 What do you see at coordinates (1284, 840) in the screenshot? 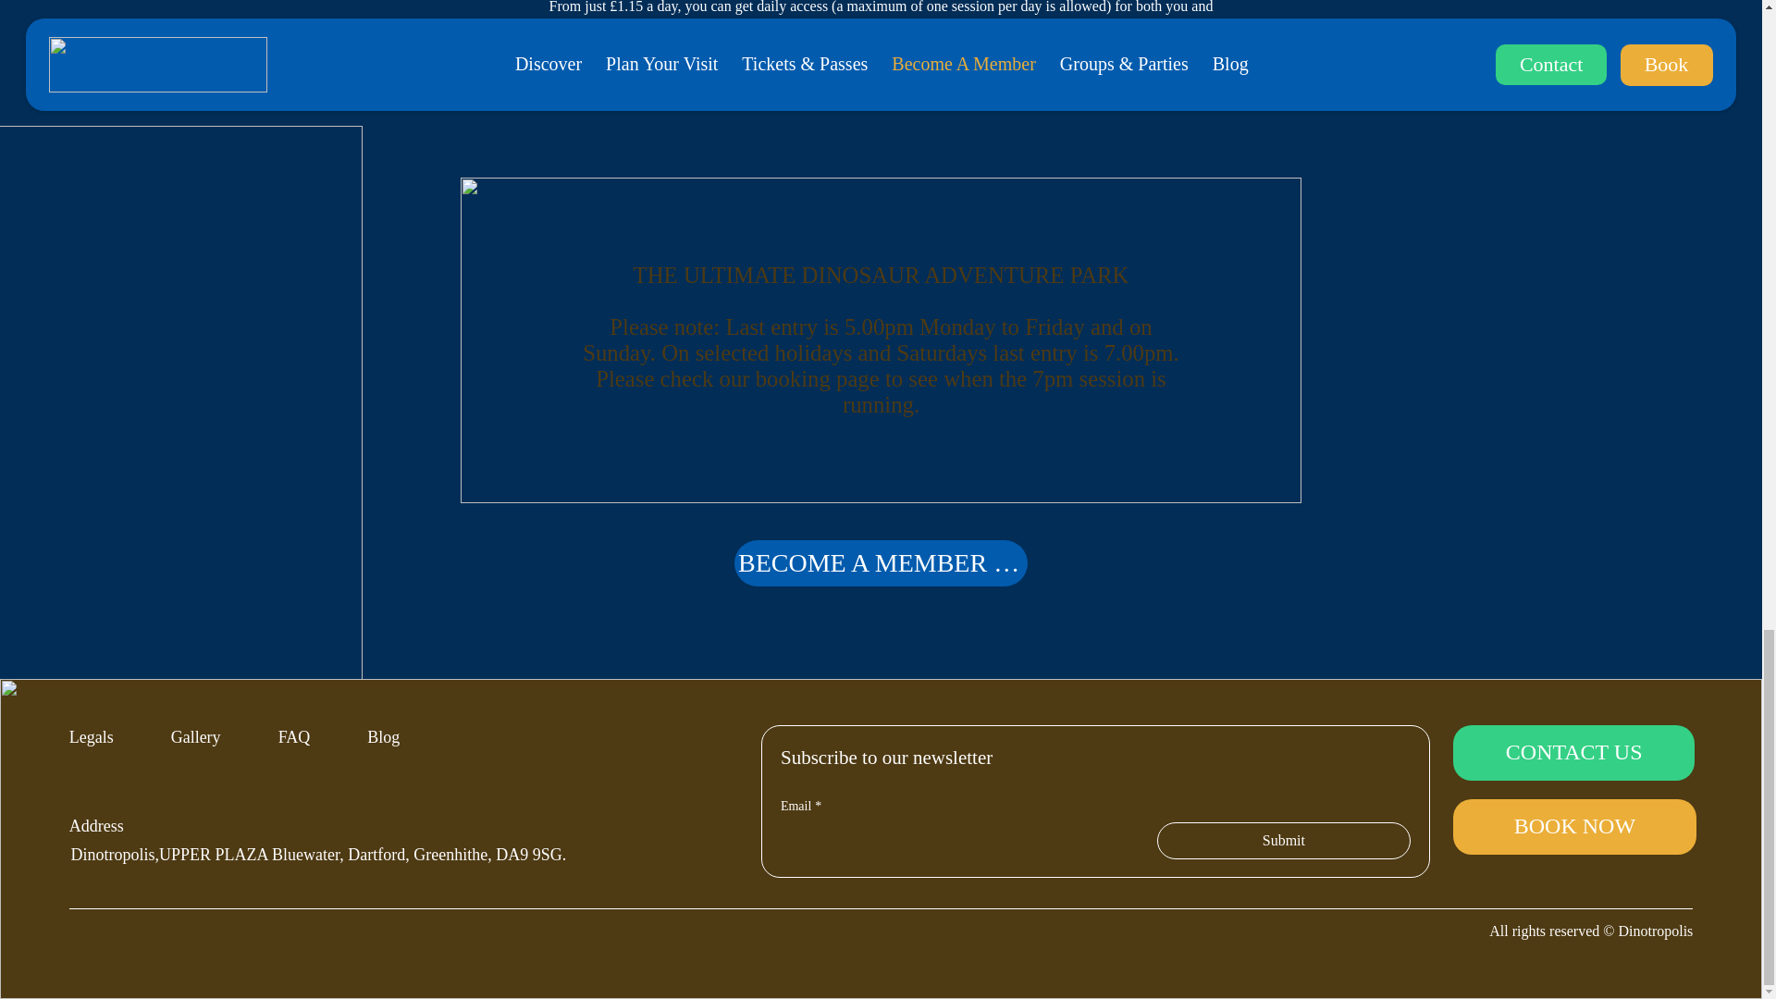
I see `Submit` at bounding box center [1284, 840].